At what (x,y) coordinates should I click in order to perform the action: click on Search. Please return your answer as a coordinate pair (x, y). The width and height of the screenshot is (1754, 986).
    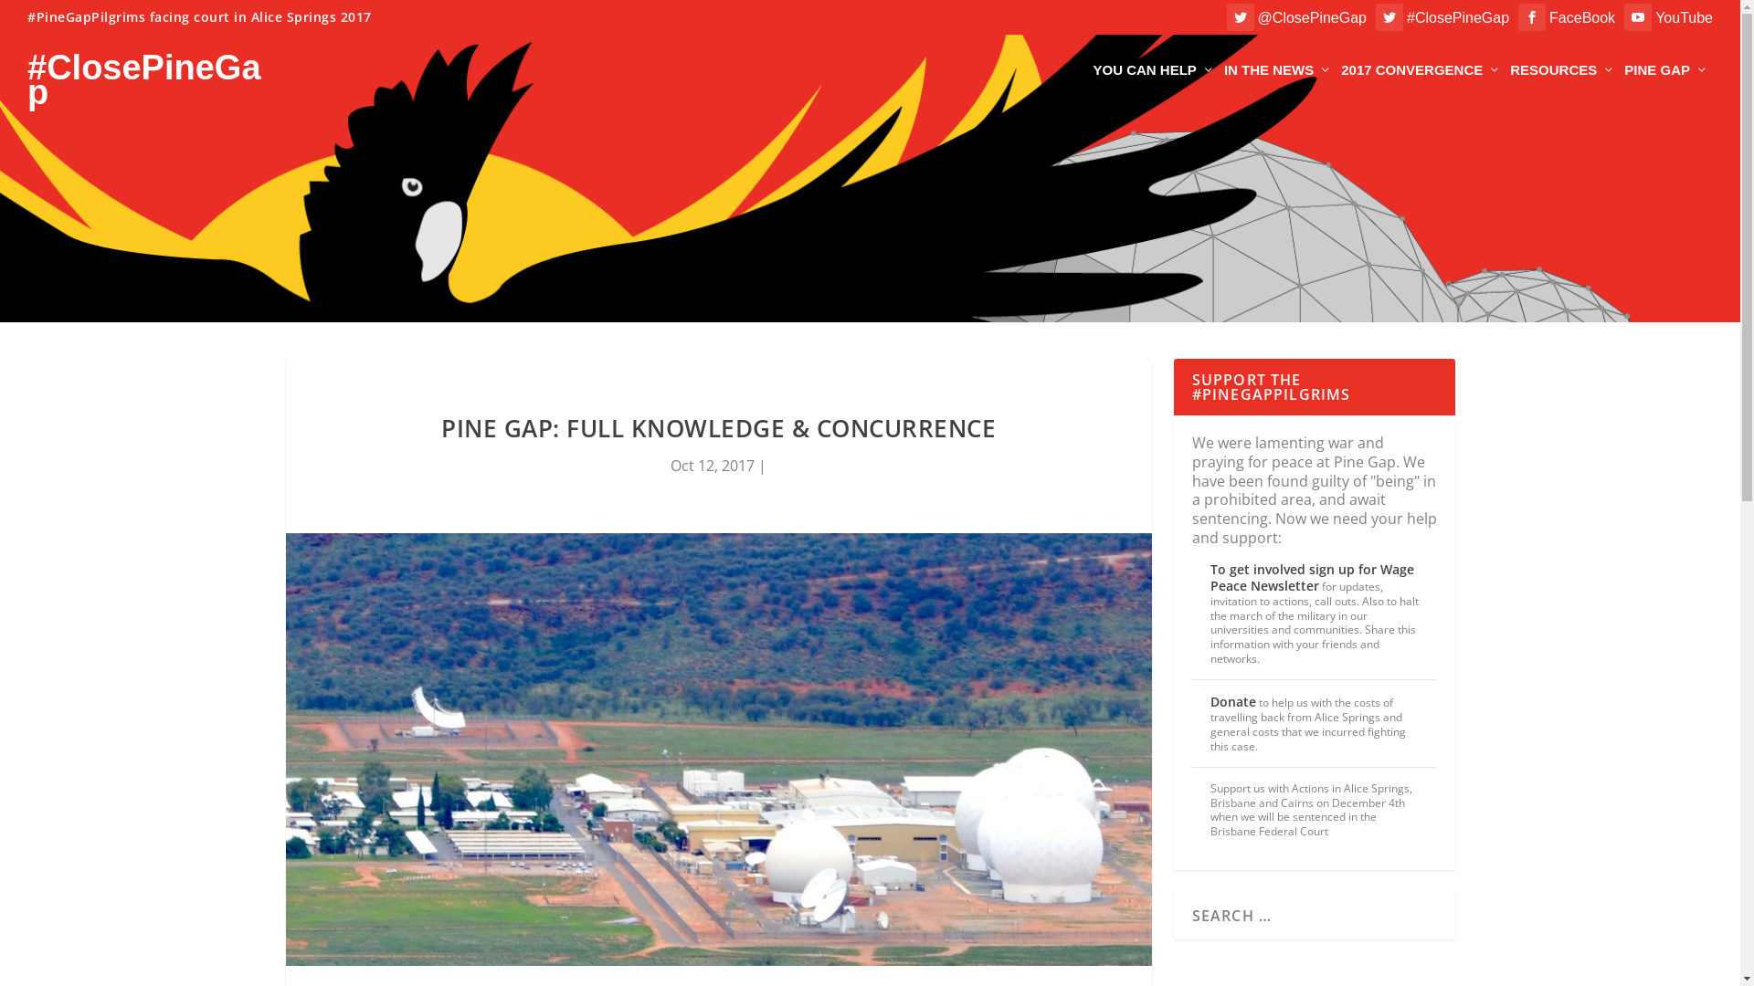
    Looking at the image, I should click on (38, 19).